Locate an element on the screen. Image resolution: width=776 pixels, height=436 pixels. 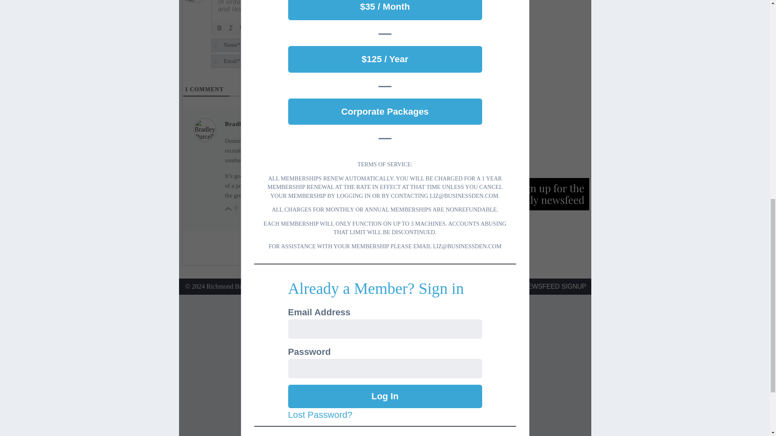
Code Block is located at coordinates (298, 28).